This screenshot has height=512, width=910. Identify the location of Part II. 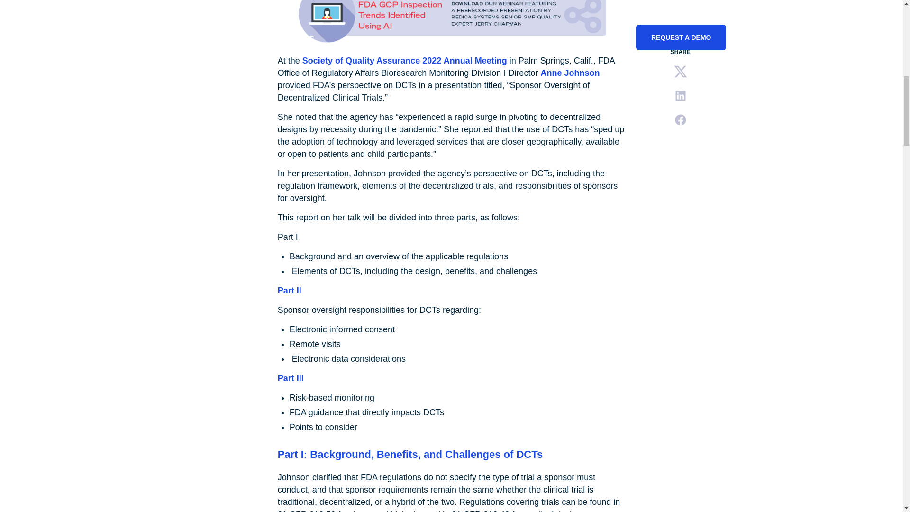
(289, 290).